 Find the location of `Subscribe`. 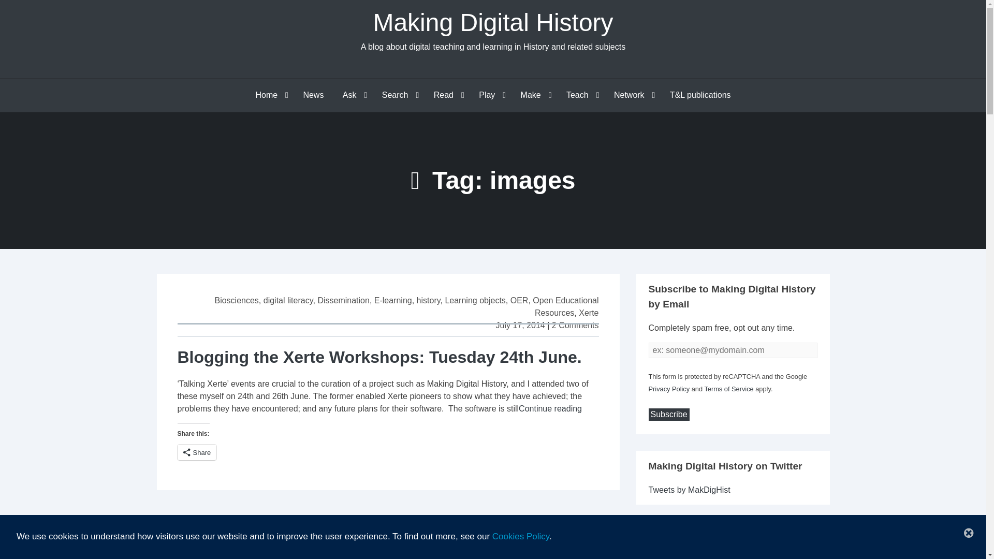

Subscribe is located at coordinates (668, 415).